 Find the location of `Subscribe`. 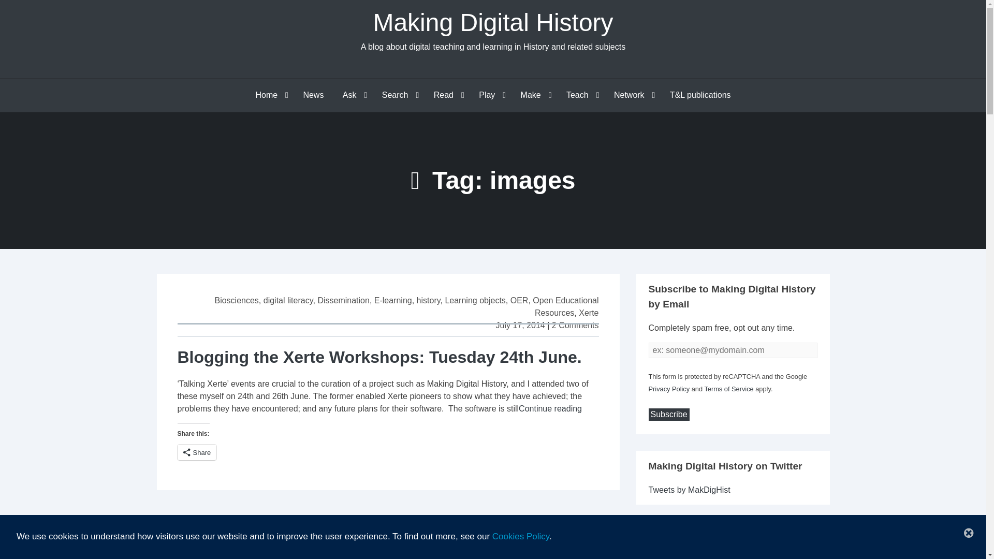

Subscribe is located at coordinates (668, 415).